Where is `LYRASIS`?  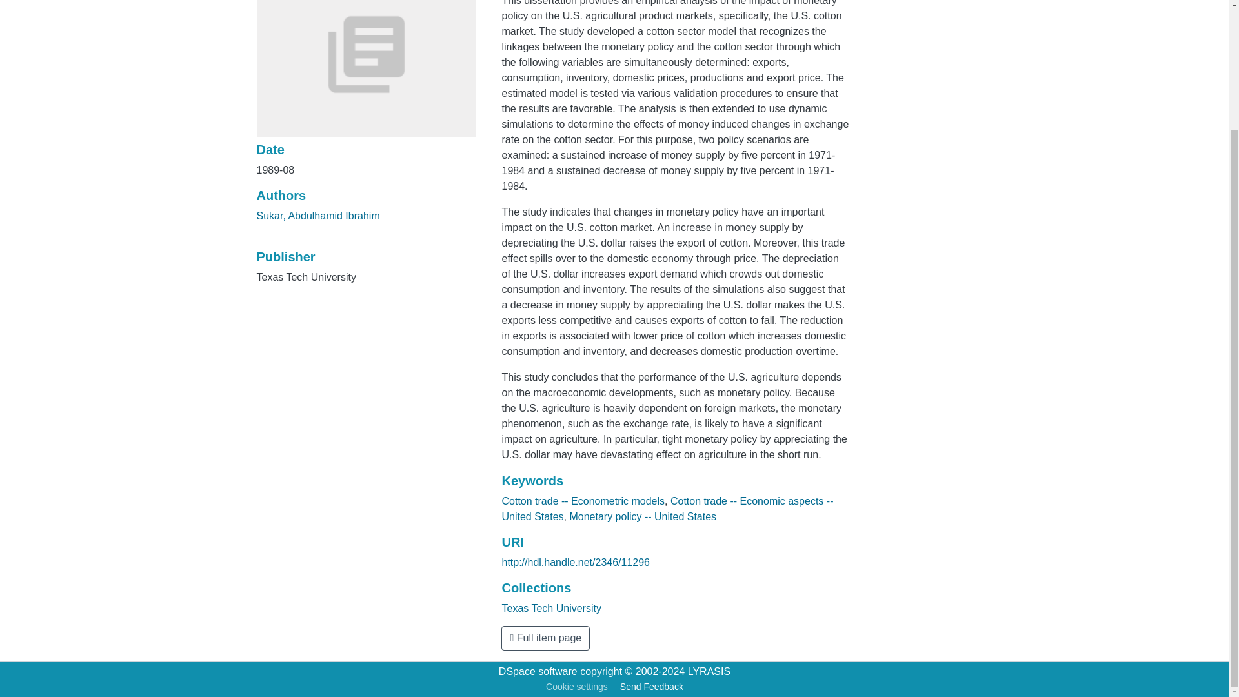
LYRASIS is located at coordinates (709, 671).